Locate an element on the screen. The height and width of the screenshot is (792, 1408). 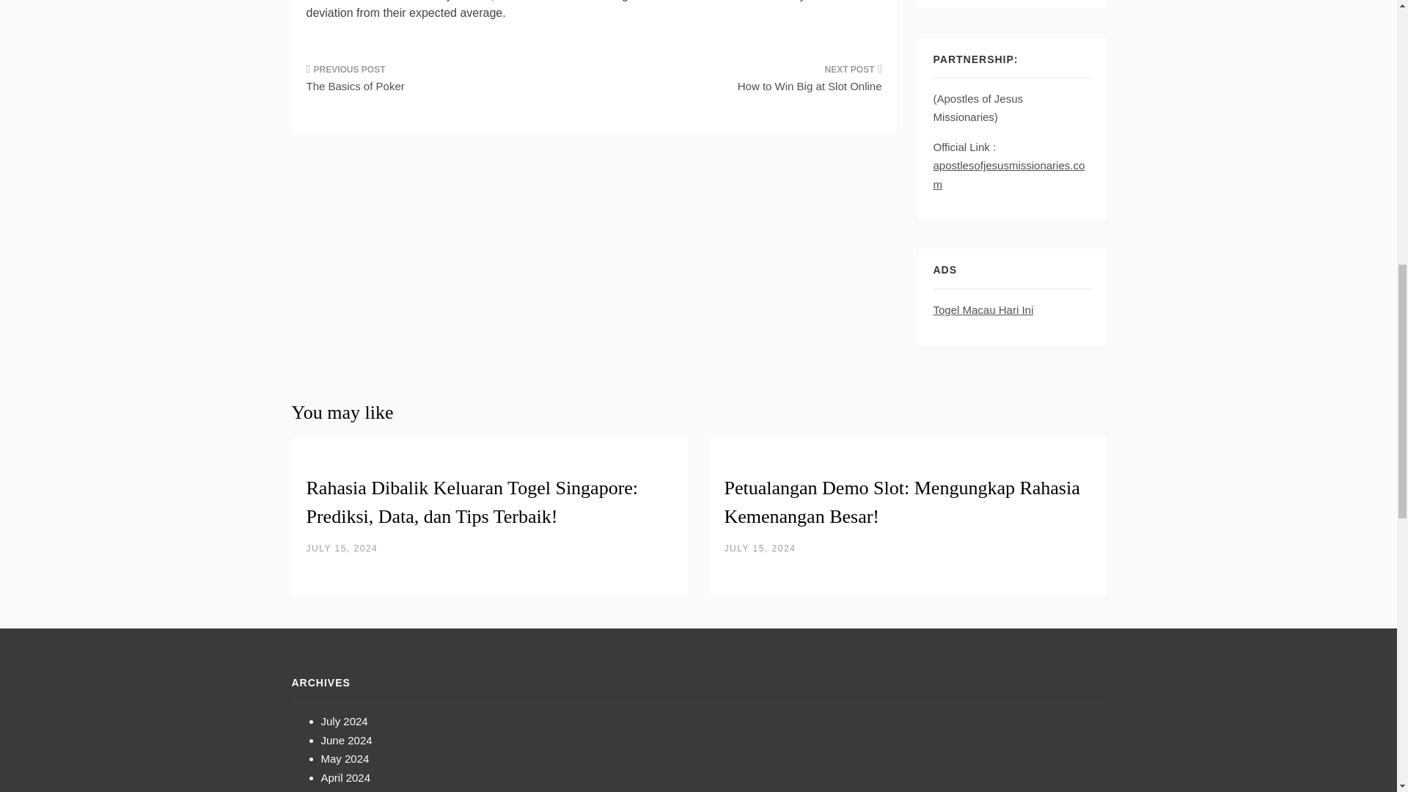
The Basics of Poker is located at coordinates (445, 83).